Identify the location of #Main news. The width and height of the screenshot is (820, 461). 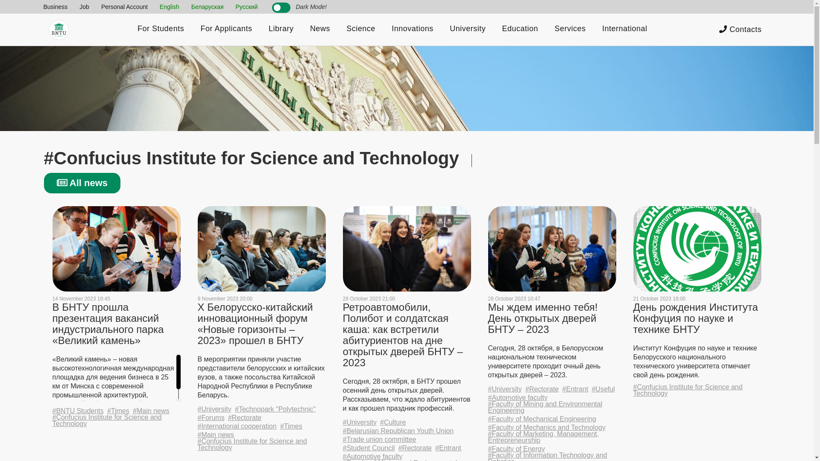
(215, 435).